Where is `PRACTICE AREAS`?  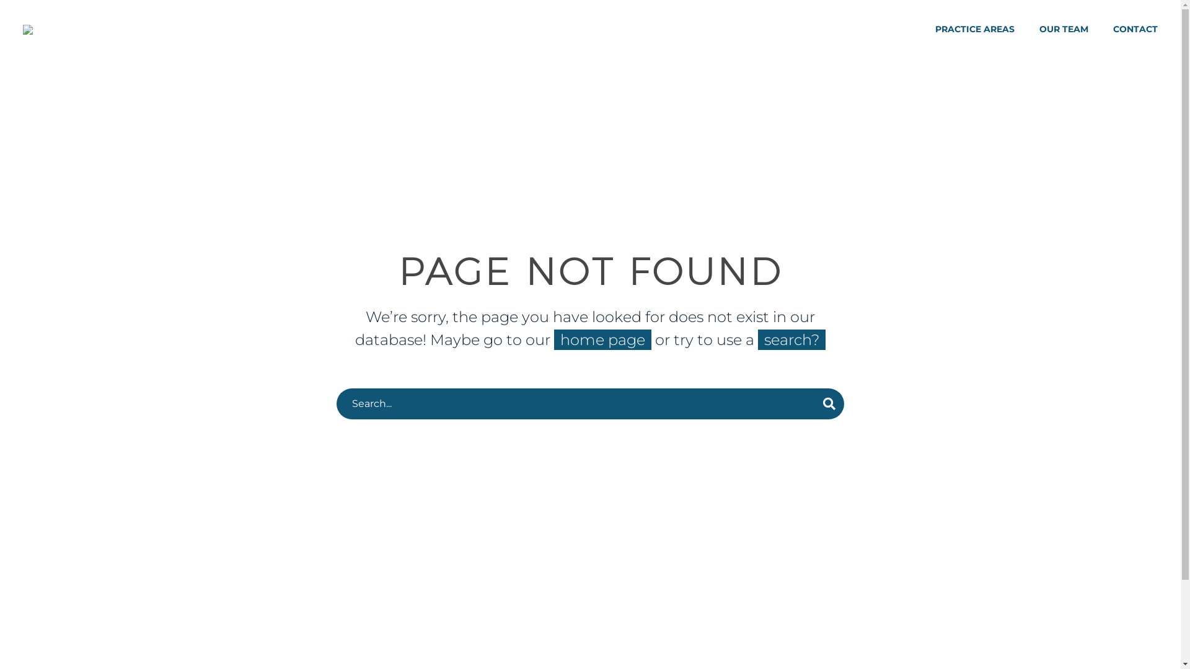
PRACTICE AREAS is located at coordinates (975, 30).